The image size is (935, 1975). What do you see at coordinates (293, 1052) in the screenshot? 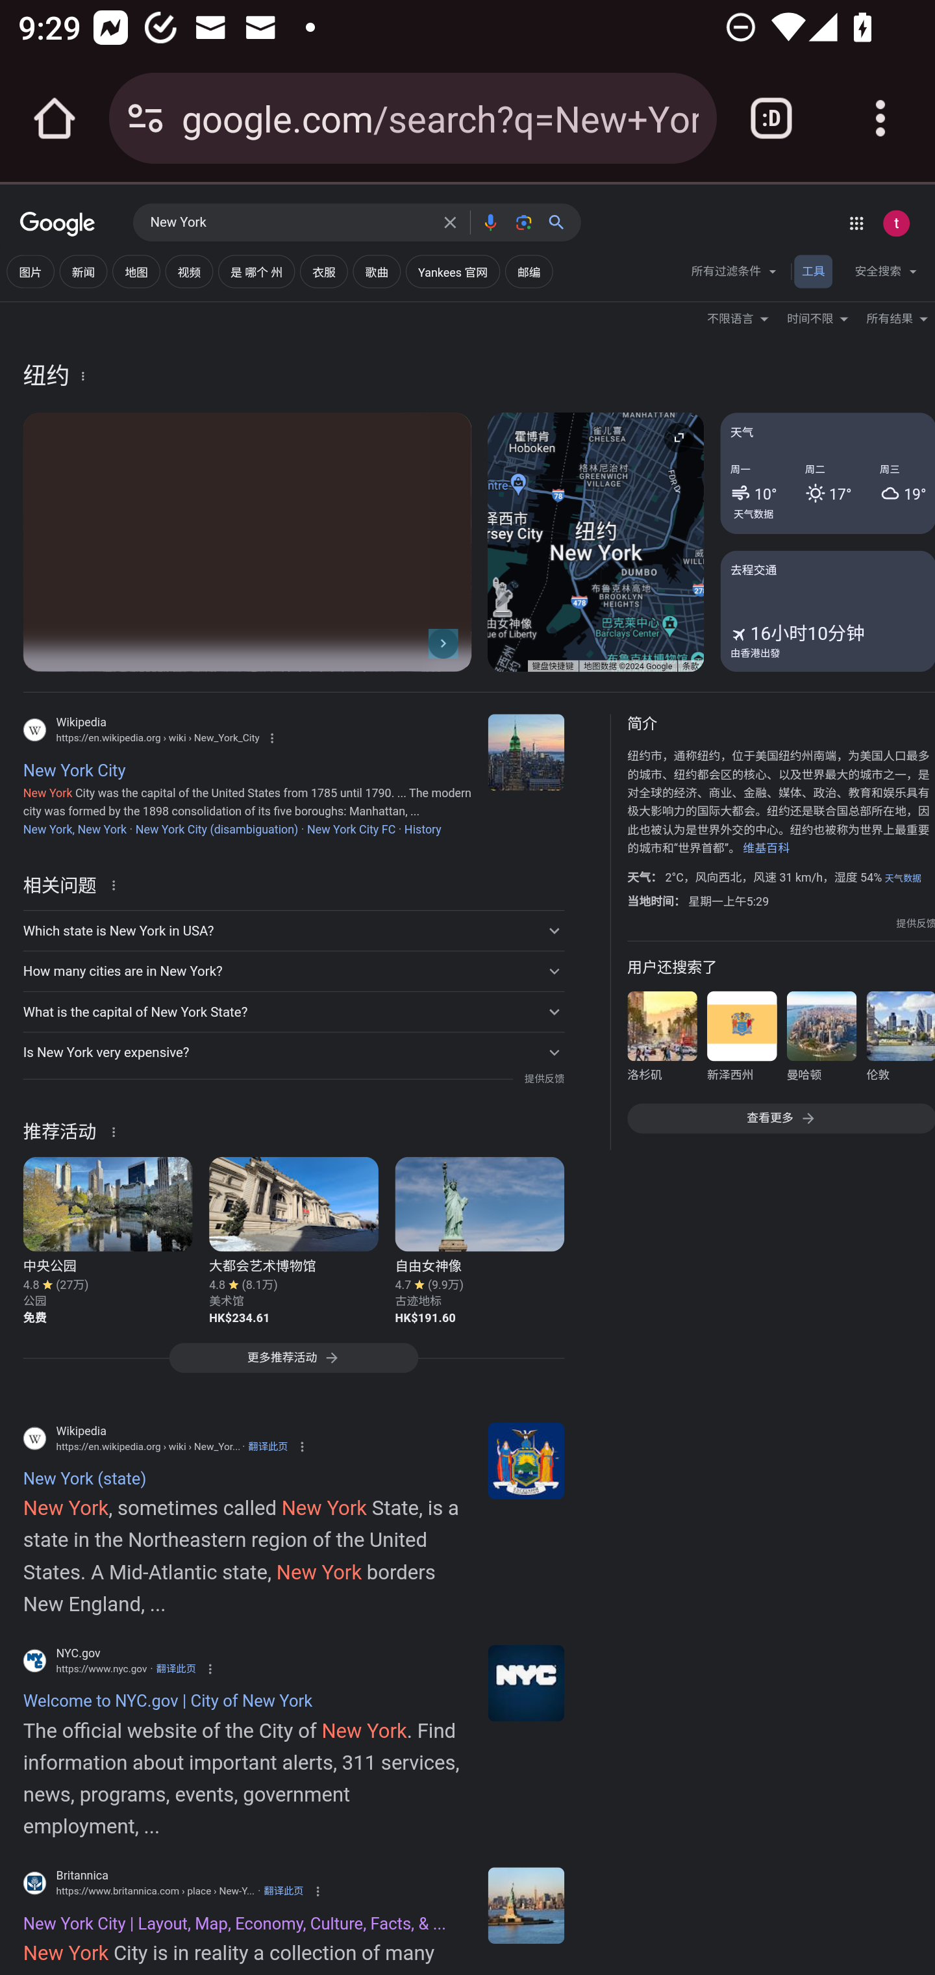
I see `Is New York very expensive?` at bounding box center [293, 1052].